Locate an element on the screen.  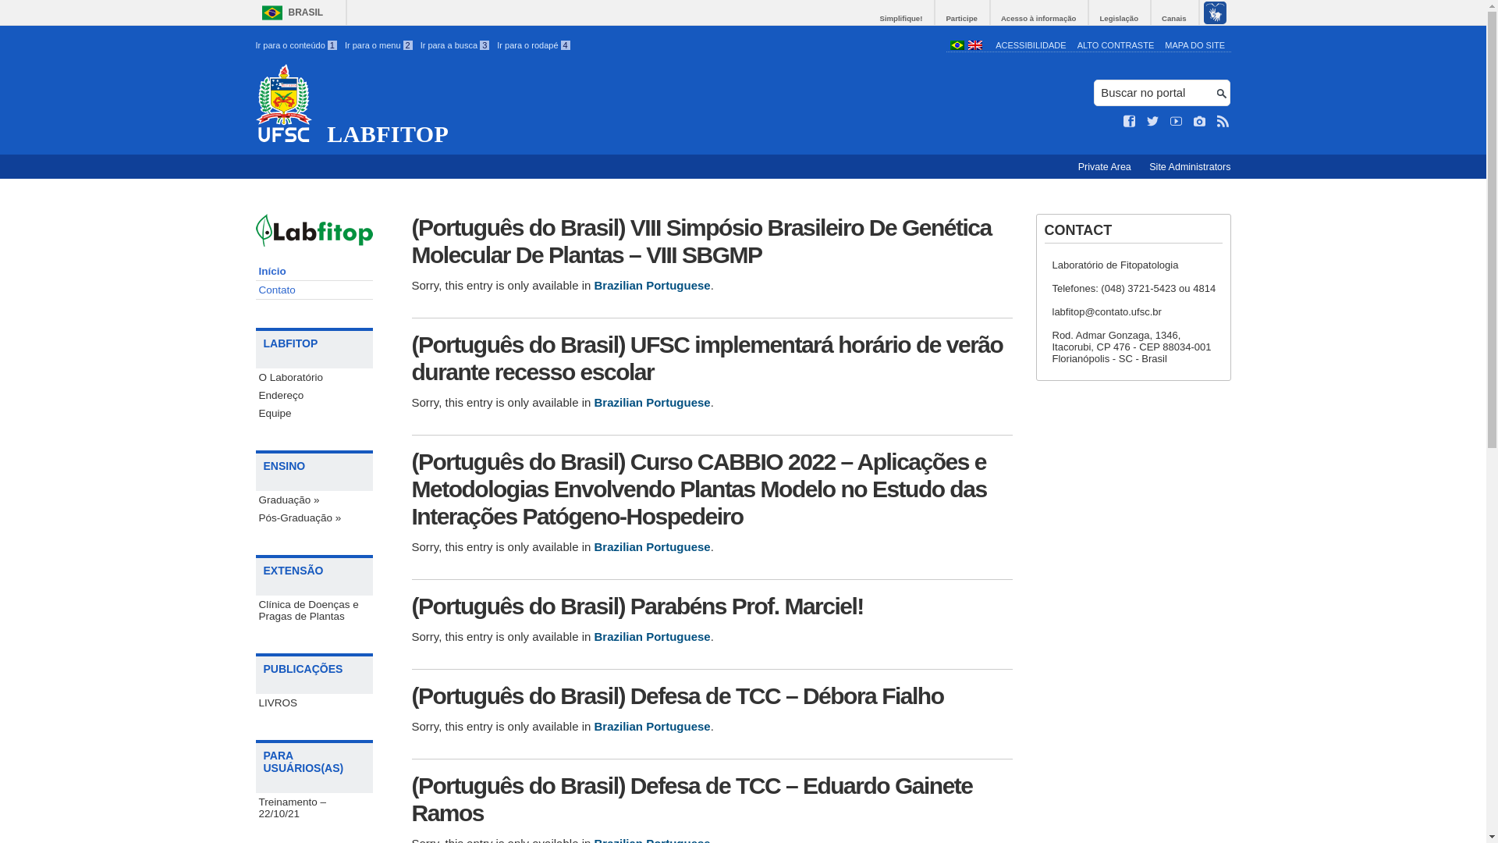
Brazilian Portuguese is located at coordinates (652, 546).